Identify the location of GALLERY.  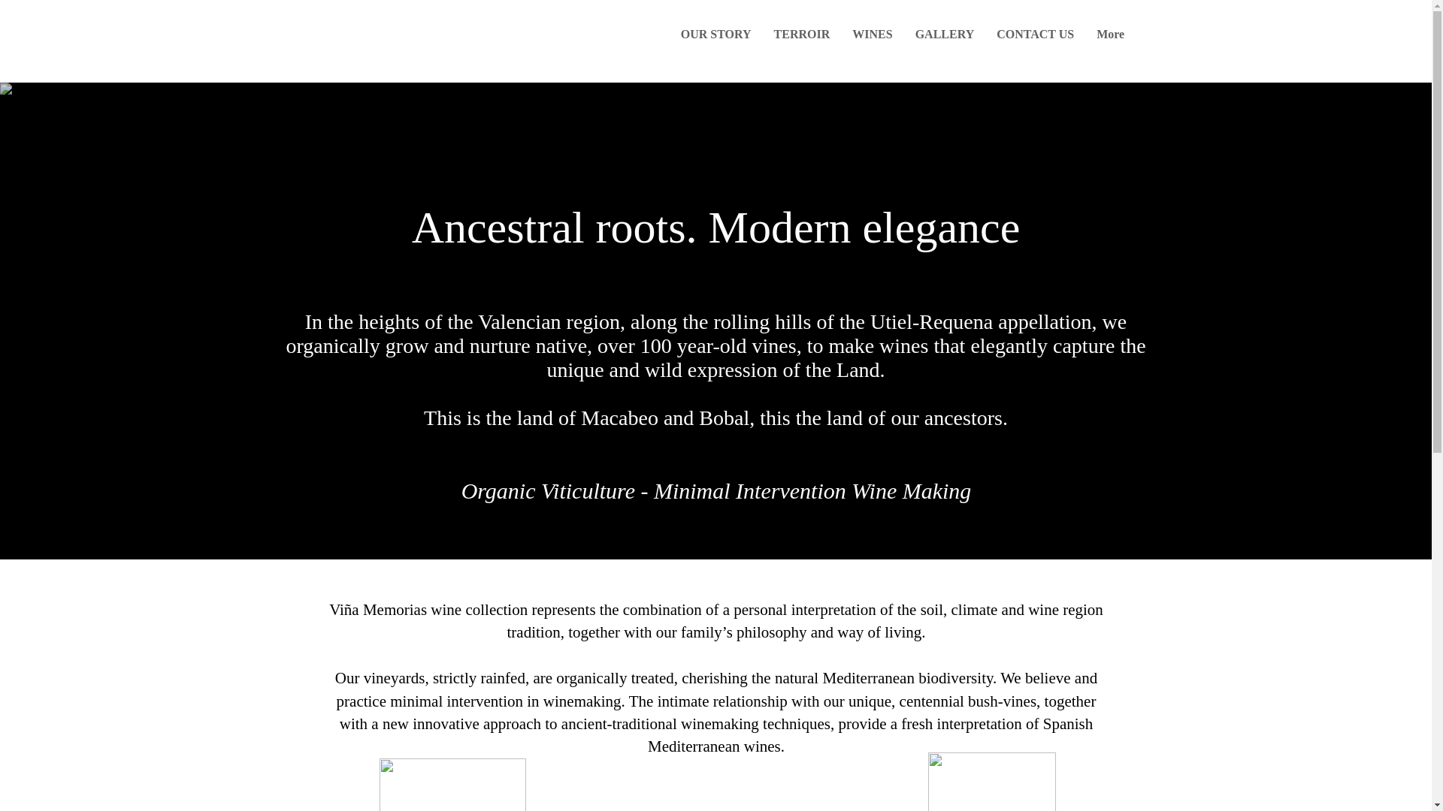
(945, 41).